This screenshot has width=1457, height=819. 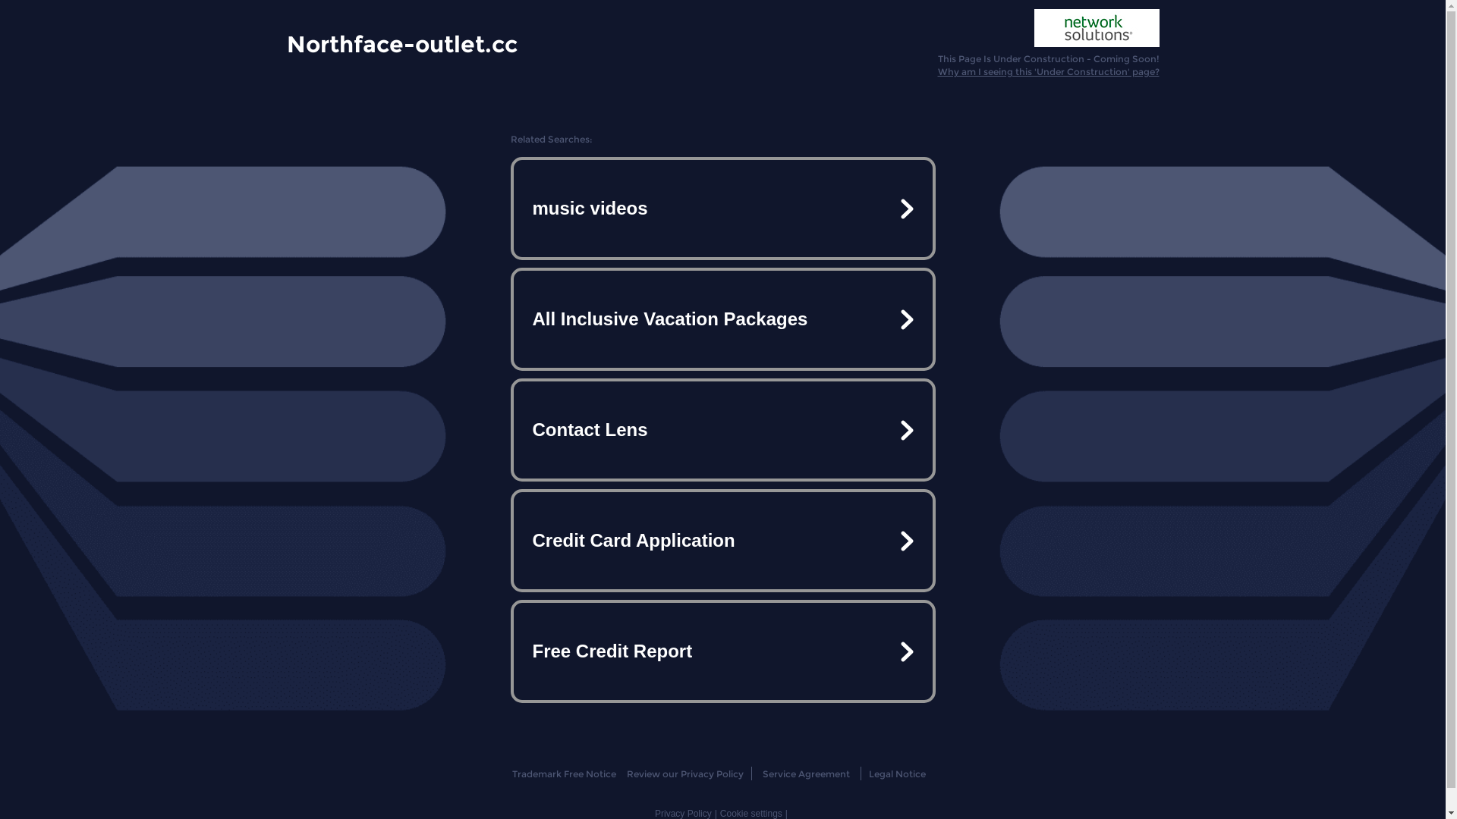 I want to click on Review our Privacy Policy, so click(x=684, y=773).